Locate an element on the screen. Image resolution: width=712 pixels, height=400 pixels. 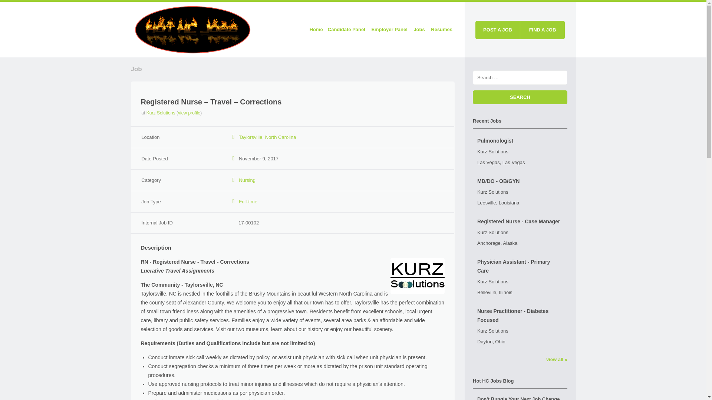
Candidate Panel is located at coordinates (346, 30).